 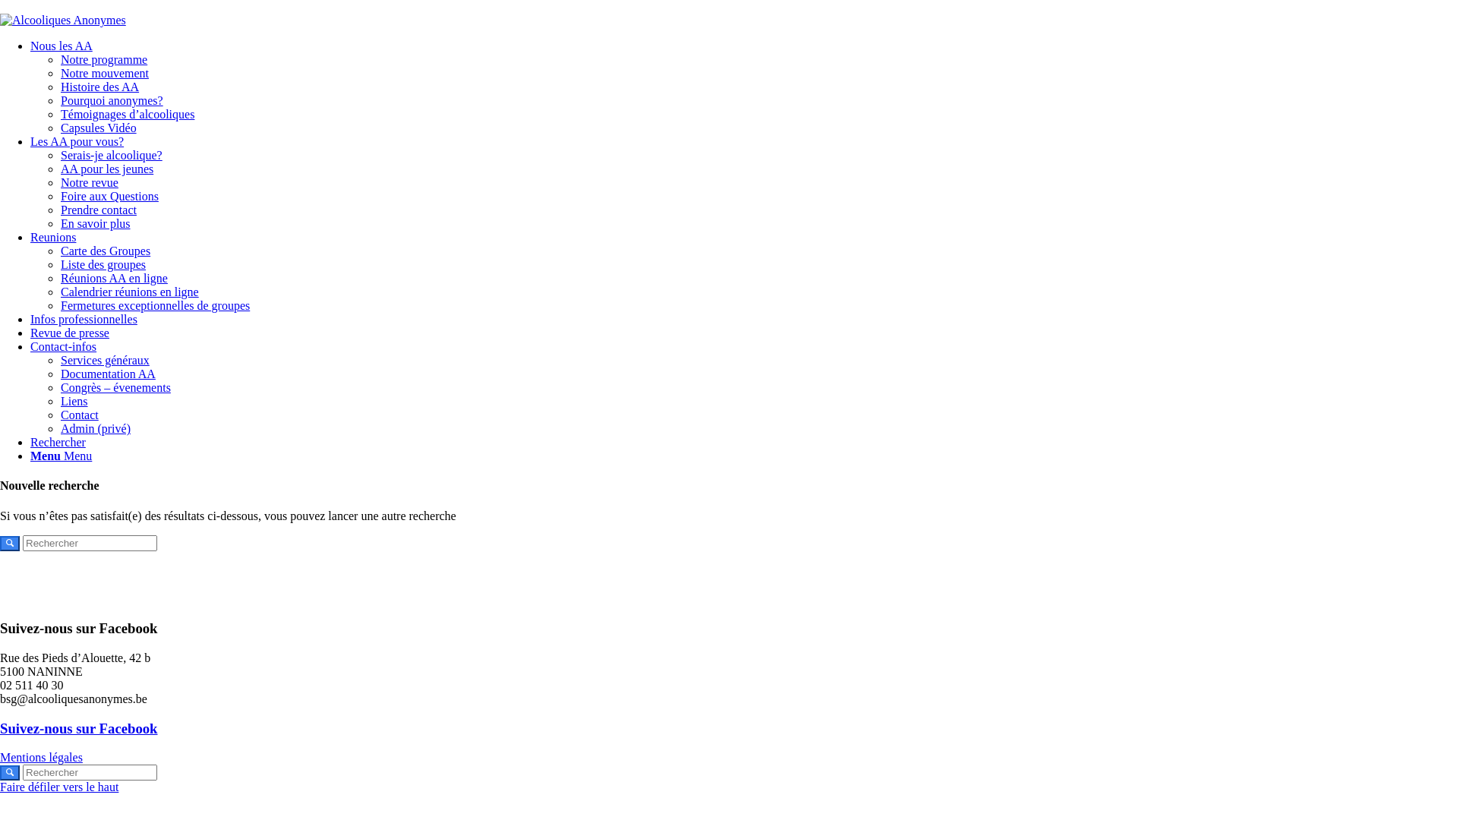 What do you see at coordinates (80, 415) in the screenshot?
I see `Contact` at bounding box center [80, 415].